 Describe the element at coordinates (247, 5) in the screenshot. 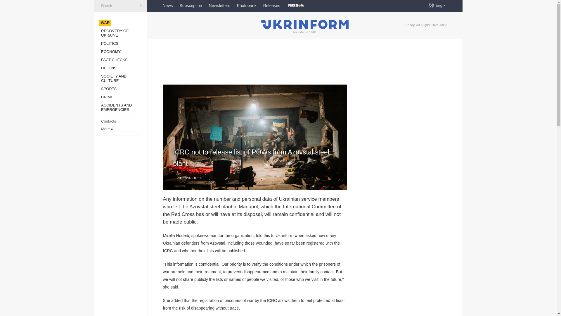

I see `Photobank` at that location.